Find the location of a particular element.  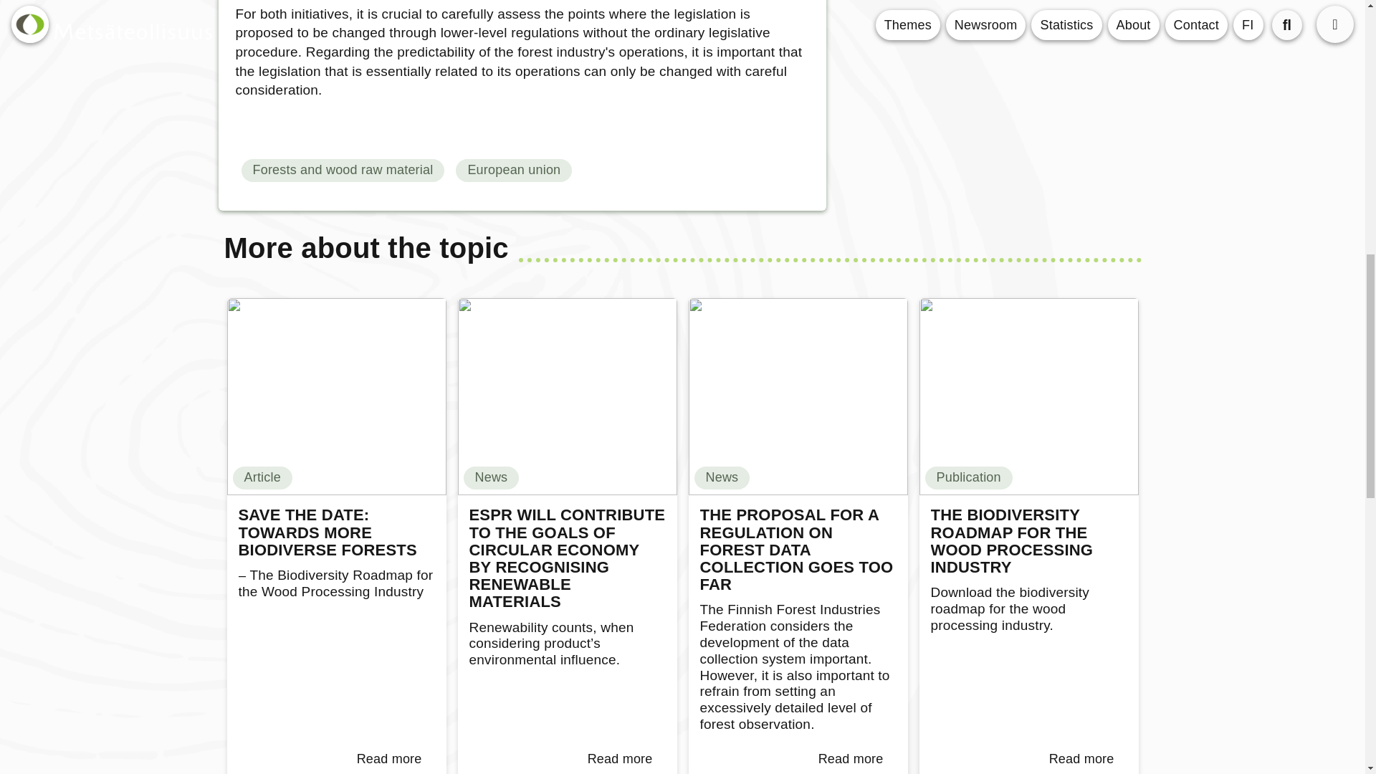

THE BIODIVERSITY ROADMAP FOR THE WOOD PROCESSING INDUSTRY is located at coordinates (1028, 541).